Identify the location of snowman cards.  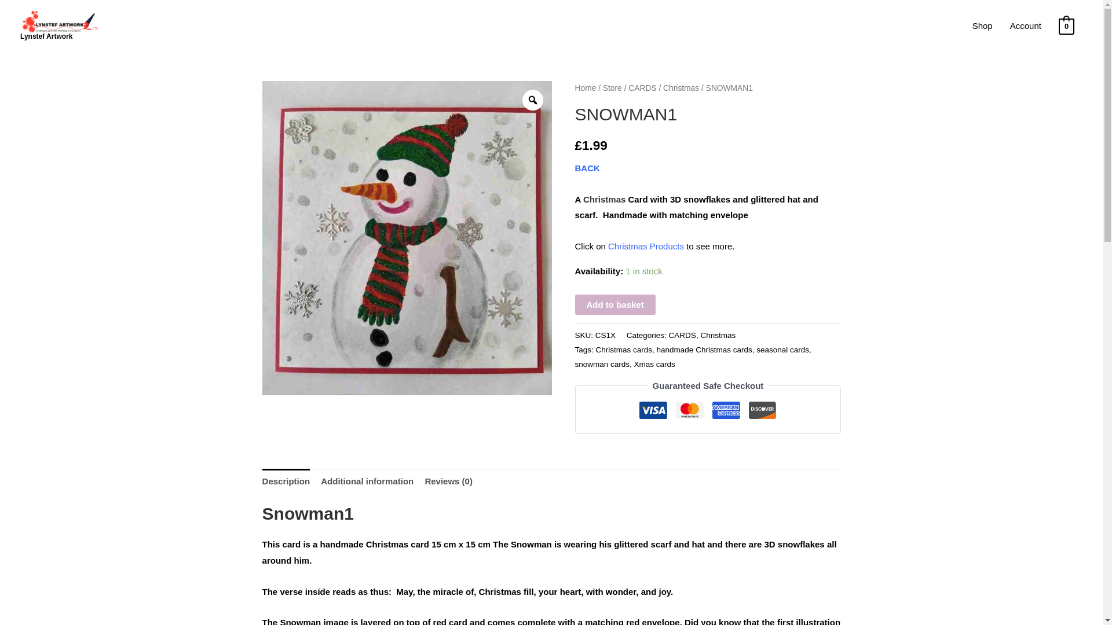
(602, 365).